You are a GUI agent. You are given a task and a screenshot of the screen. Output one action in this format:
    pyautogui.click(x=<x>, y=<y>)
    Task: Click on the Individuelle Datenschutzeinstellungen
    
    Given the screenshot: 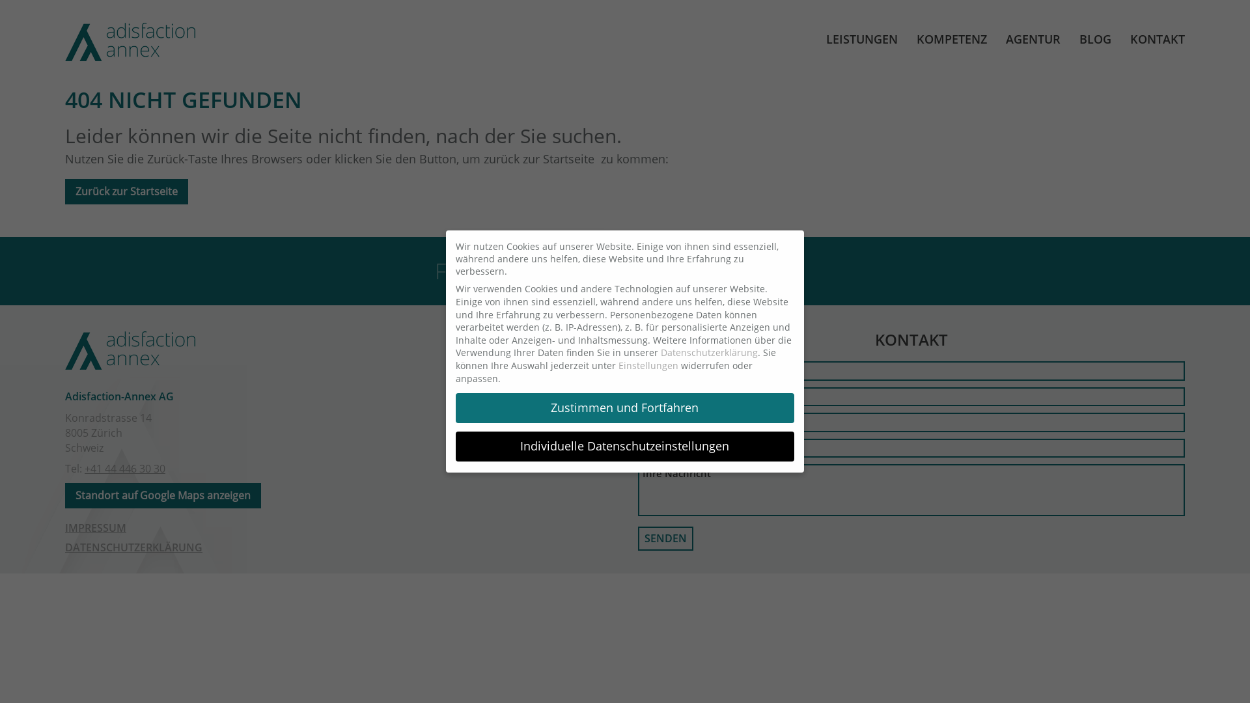 What is the action you would take?
    pyautogui.click(x=625, y=447)
    